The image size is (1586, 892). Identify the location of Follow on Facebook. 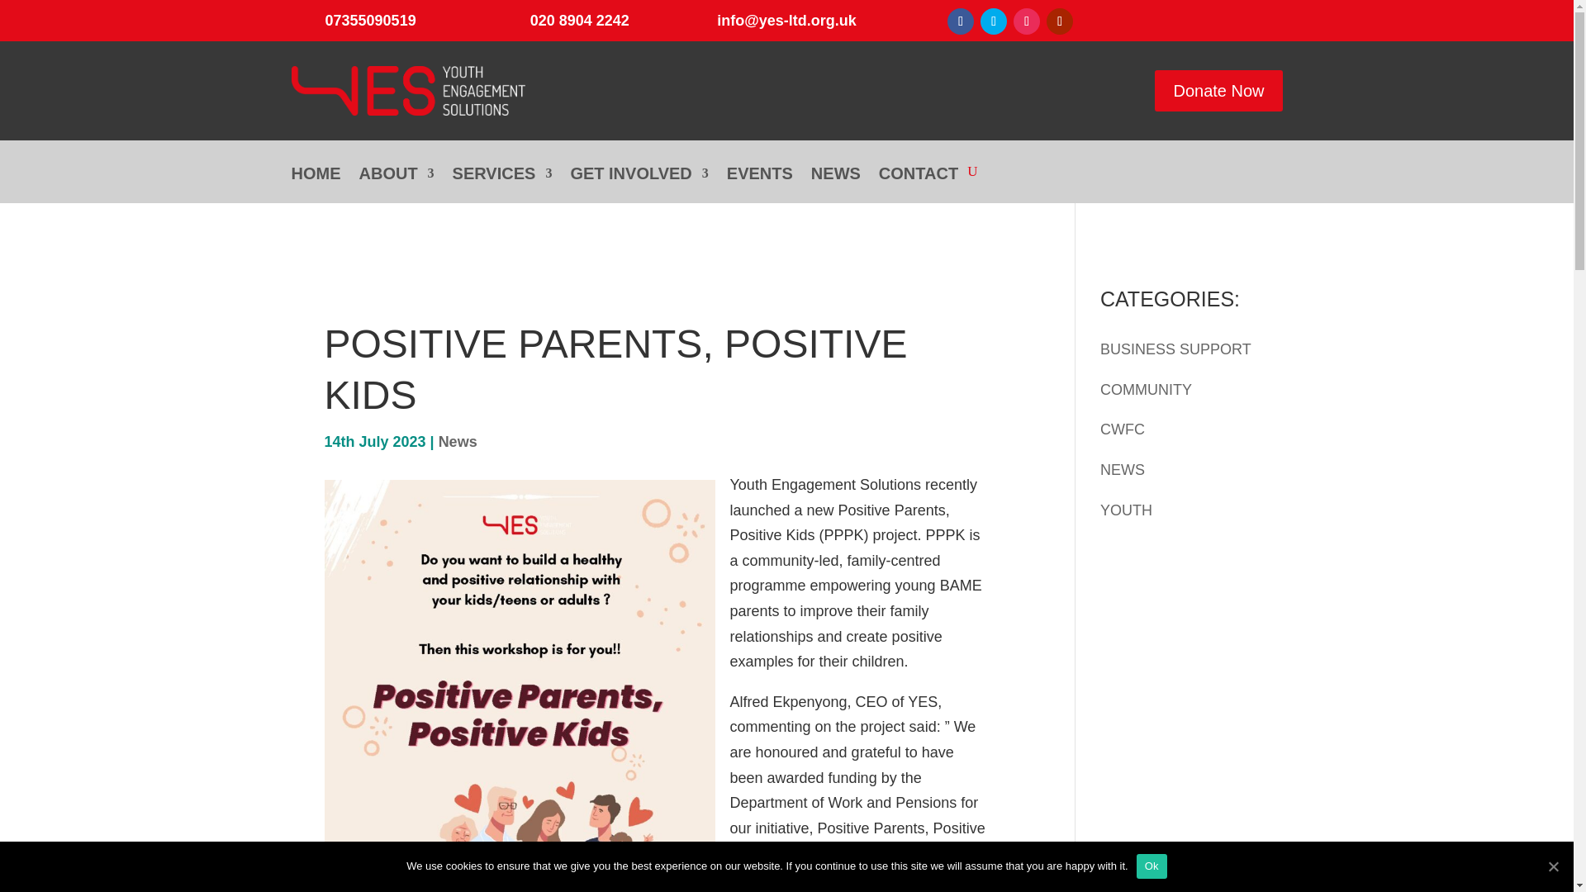
(960, 21).